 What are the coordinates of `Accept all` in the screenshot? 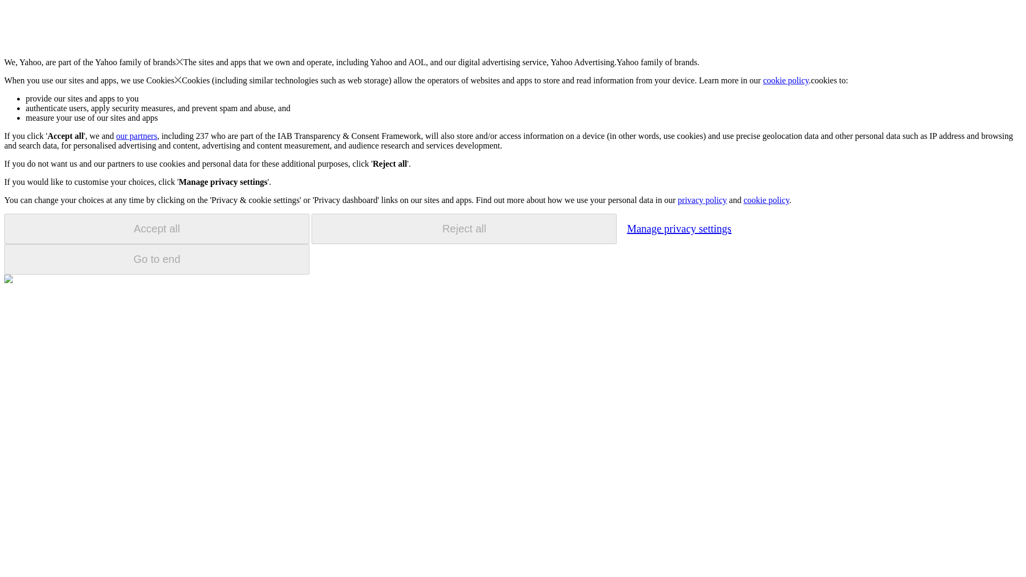 It's located at (157, 229).